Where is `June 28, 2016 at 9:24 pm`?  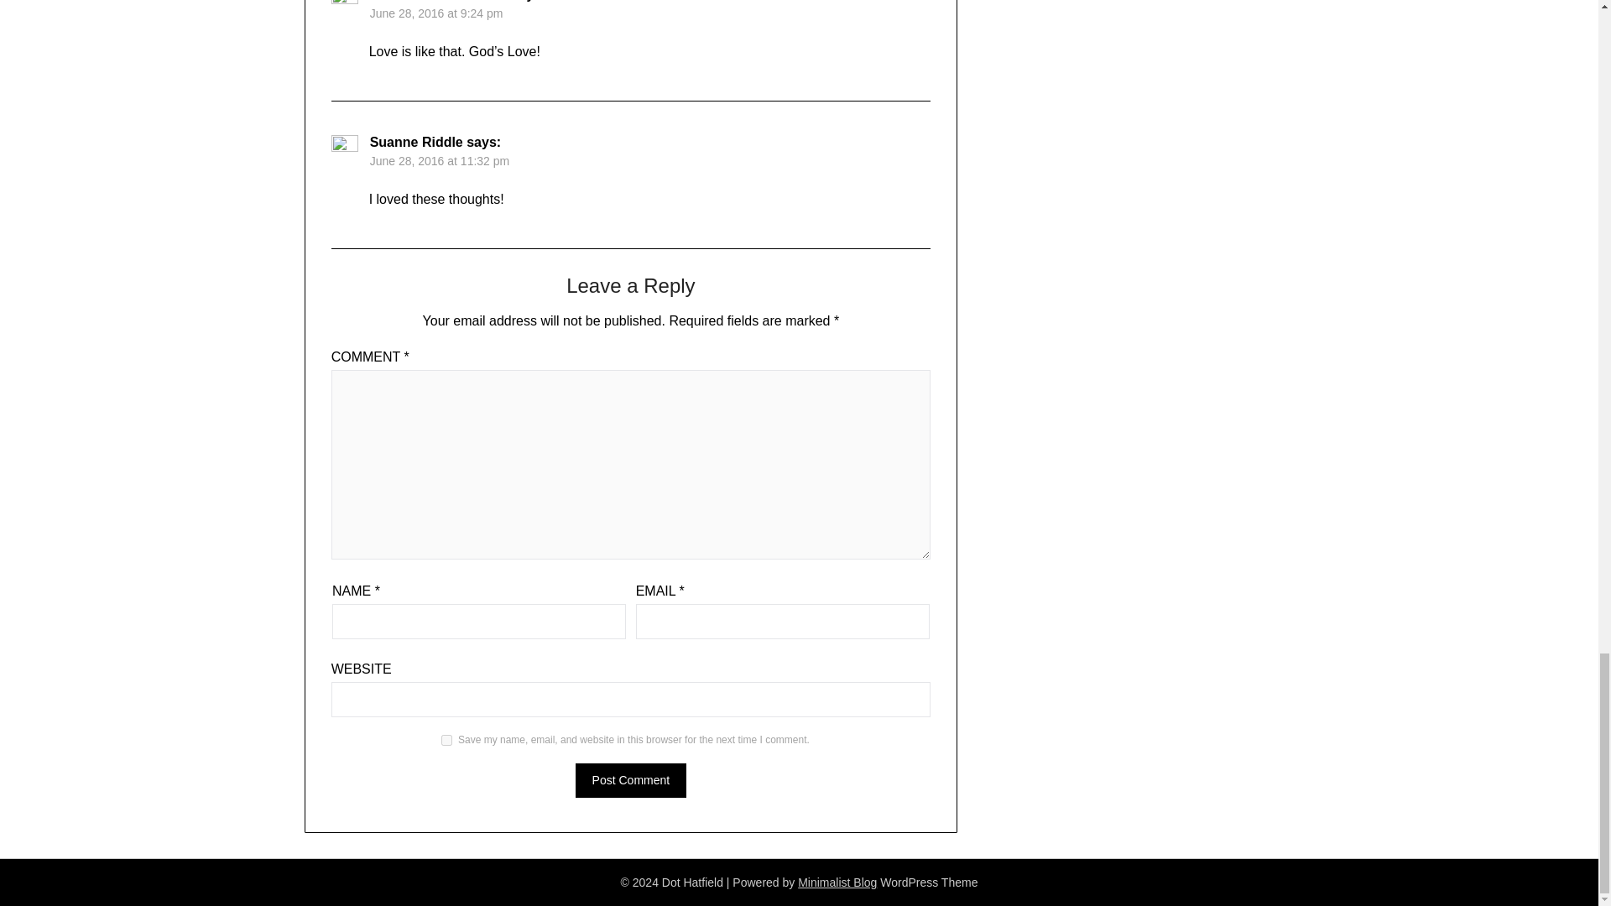
June 28, 2016 at 9:24 pm is located at coordinates (436, 12).